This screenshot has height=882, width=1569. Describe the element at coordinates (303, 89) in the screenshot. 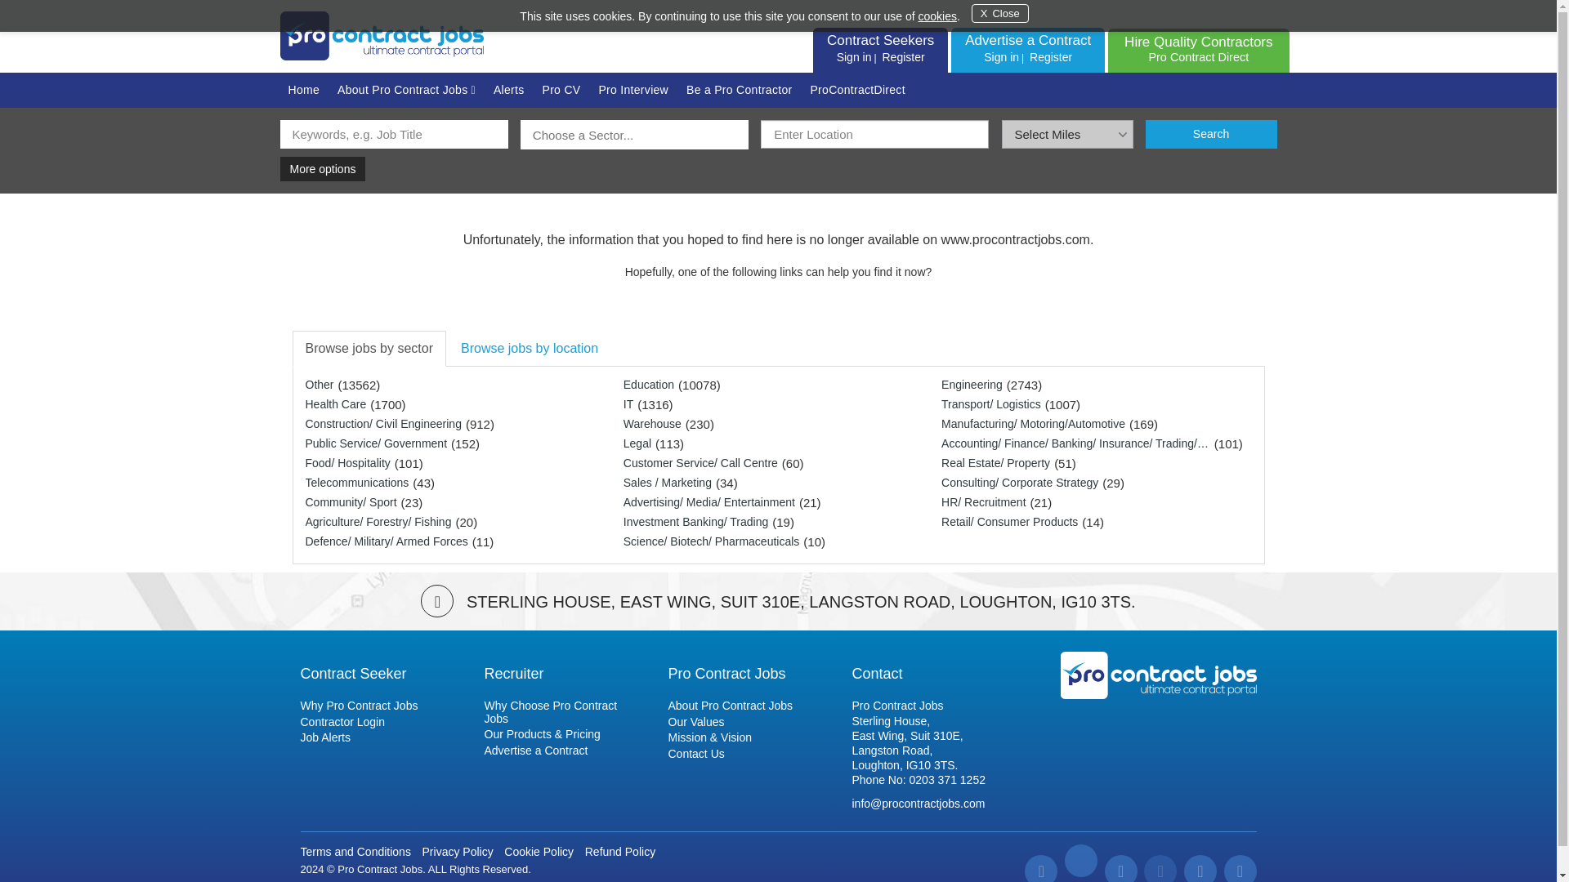

I see `Register` at that location.